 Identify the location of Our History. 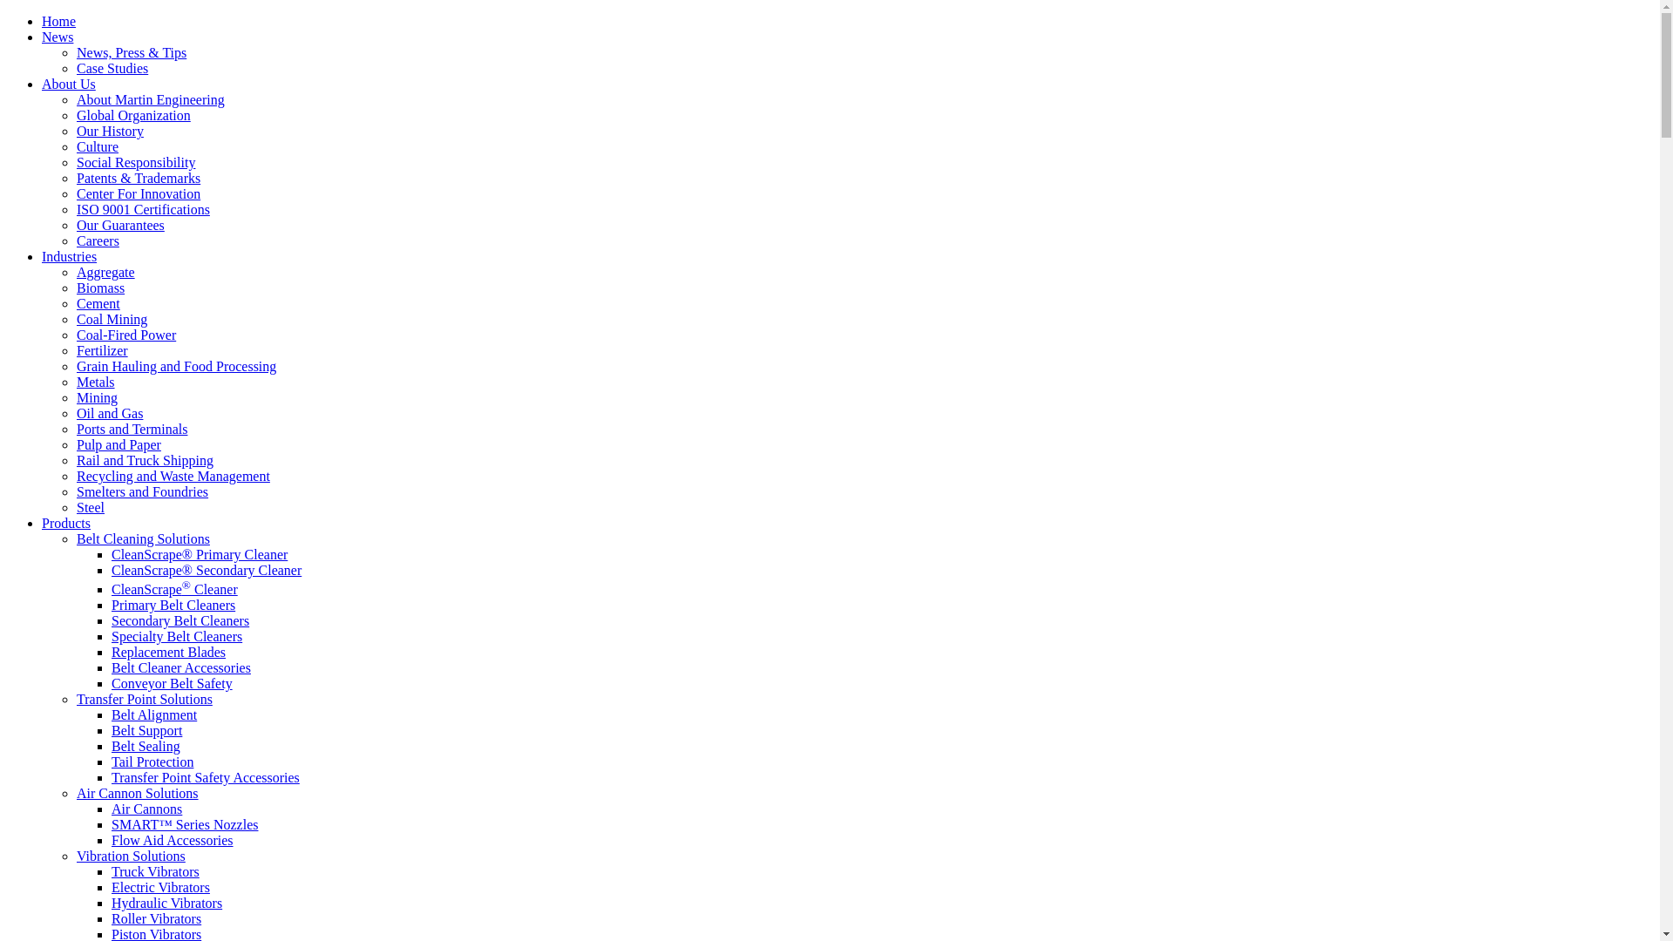
(110, 131).